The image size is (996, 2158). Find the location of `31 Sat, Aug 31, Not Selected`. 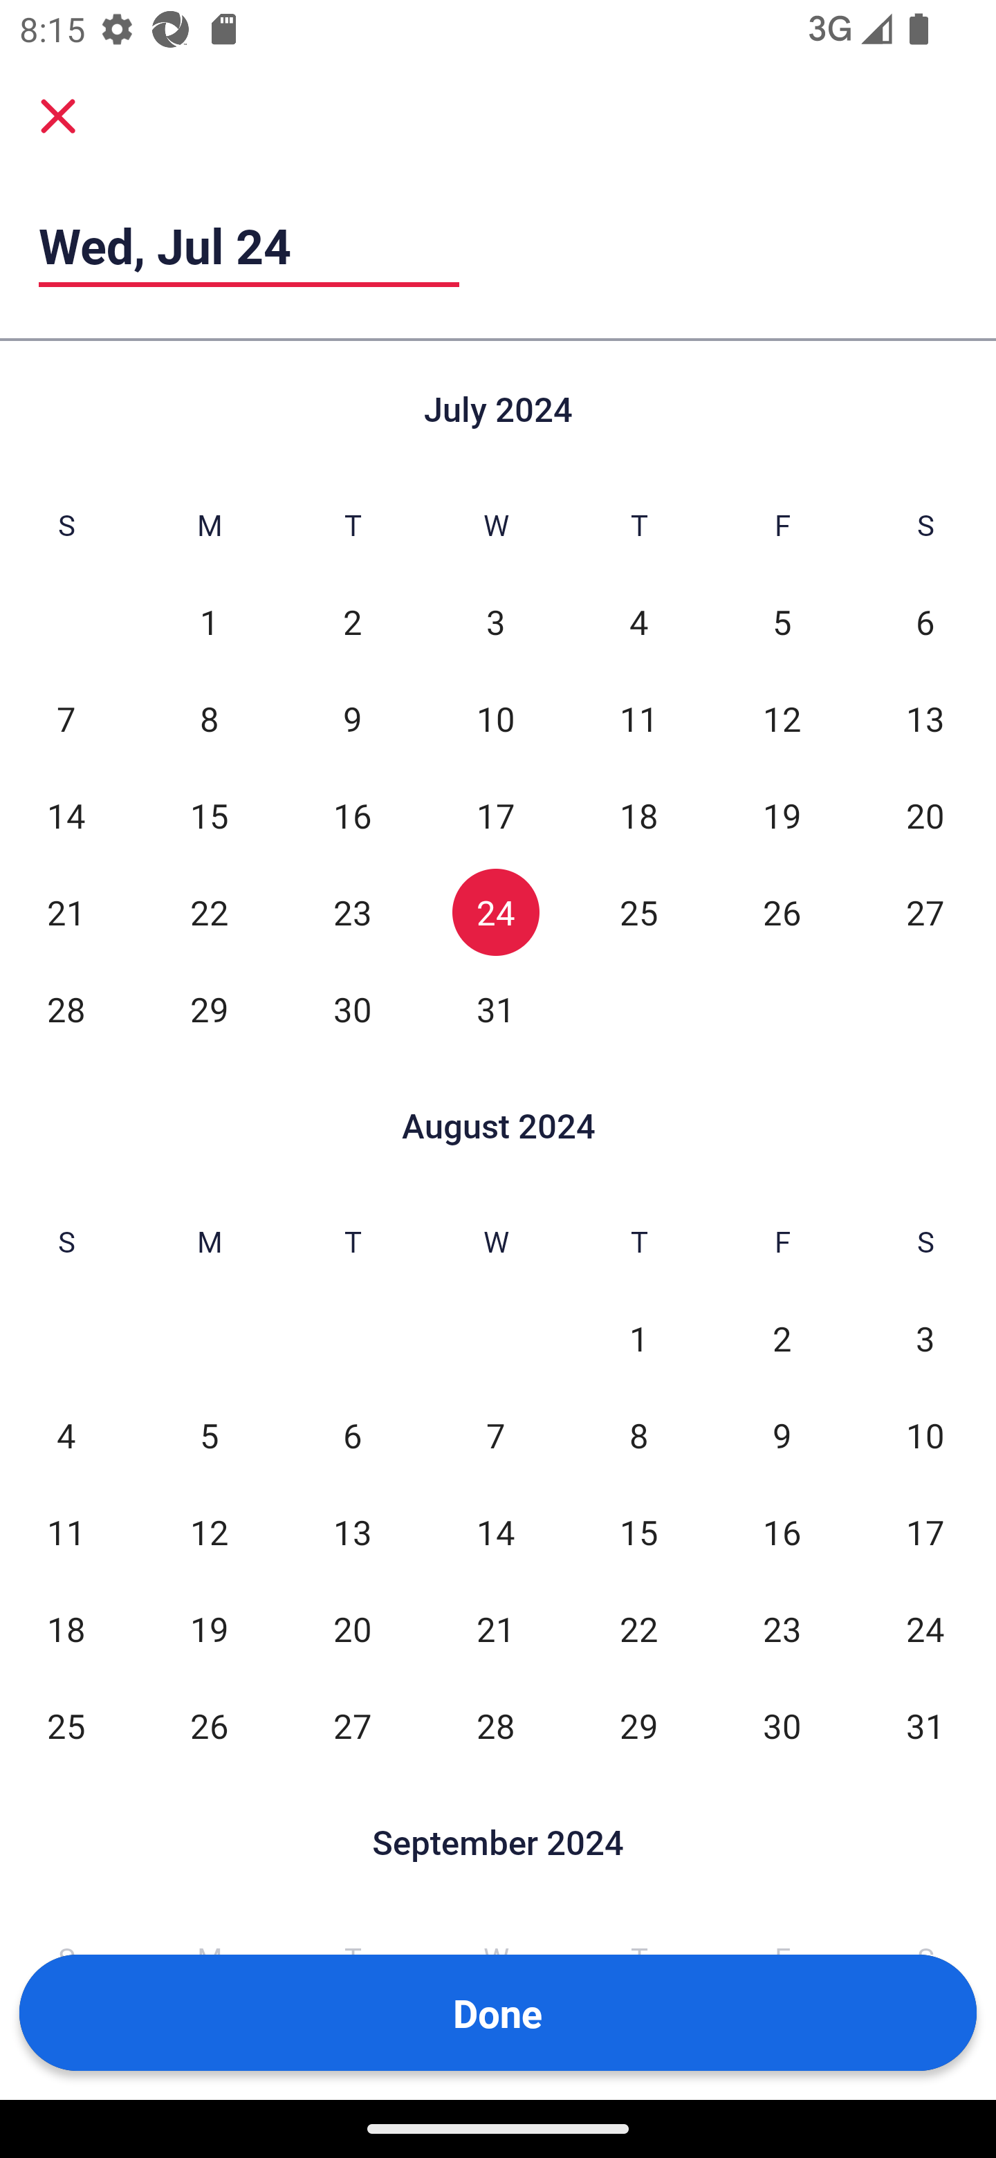

31 Sat, Aug 31, Not Selected is located at coordinates (925, 1725).